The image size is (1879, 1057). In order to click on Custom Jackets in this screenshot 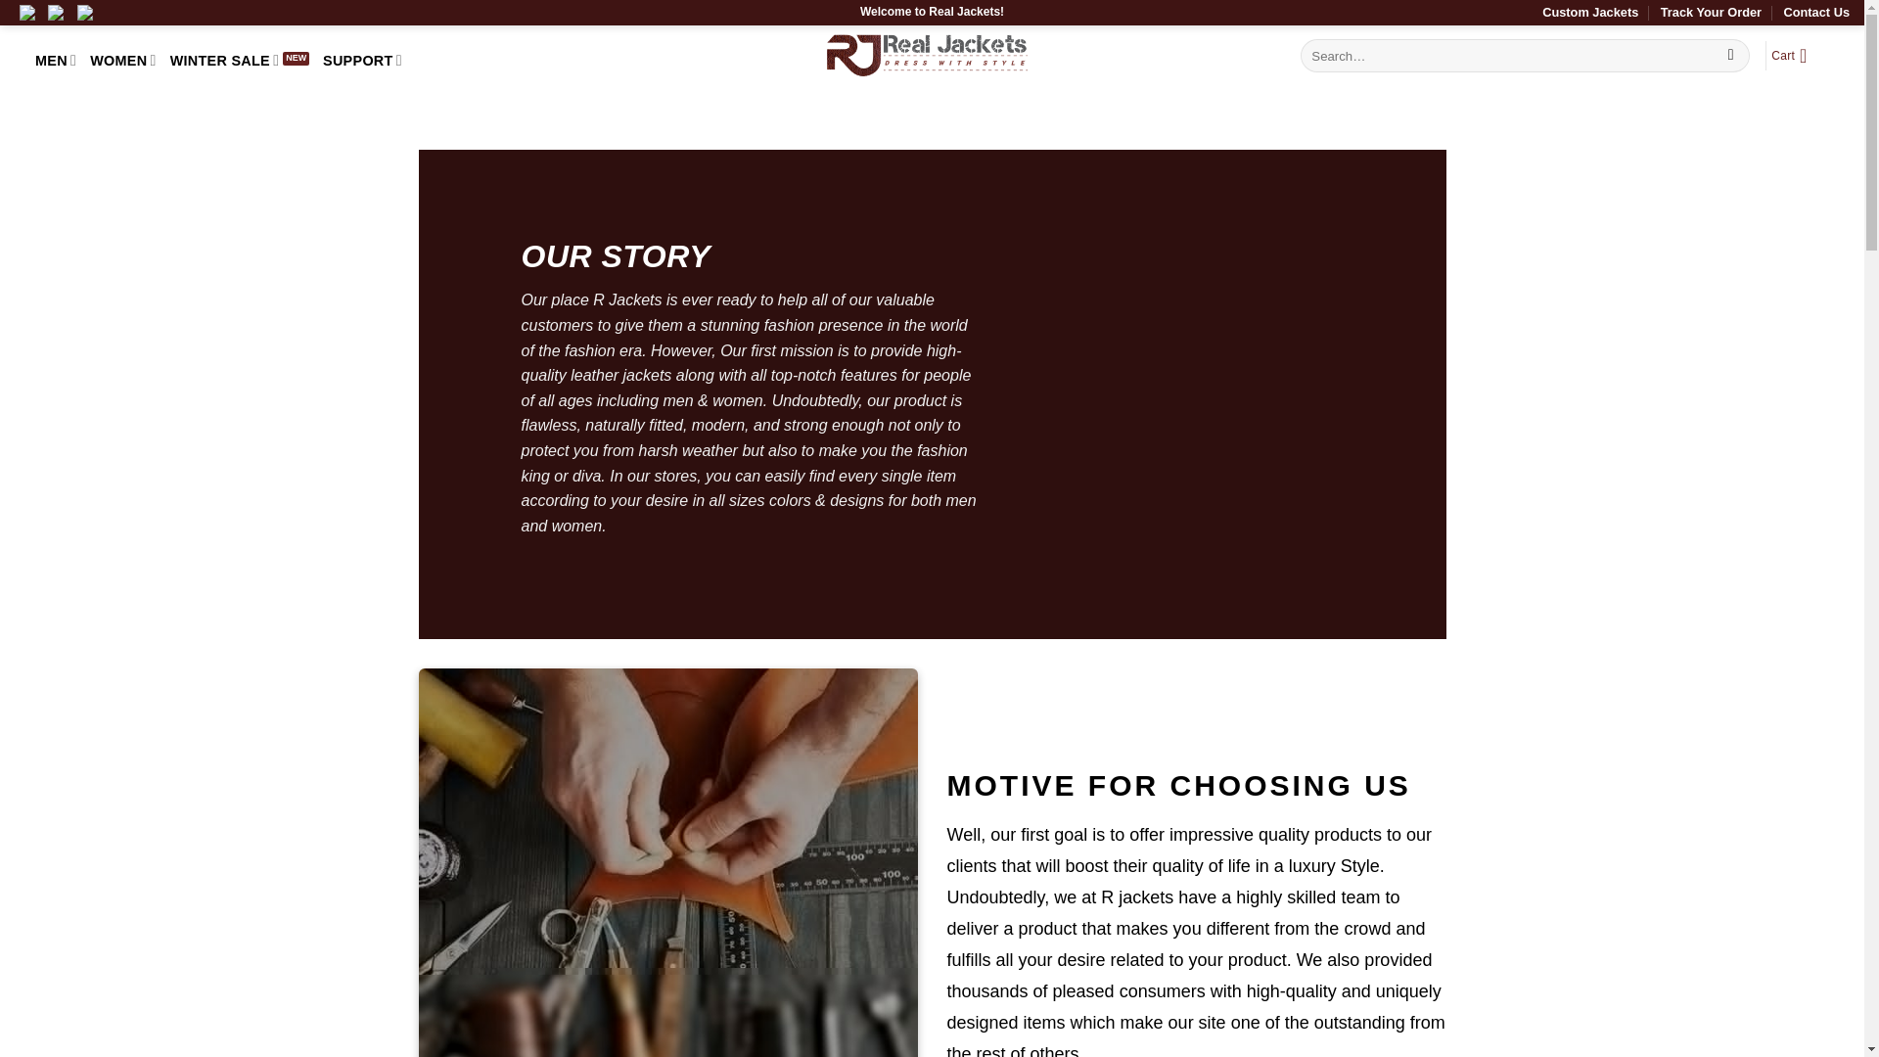, I will do `click(1590, 12)`.